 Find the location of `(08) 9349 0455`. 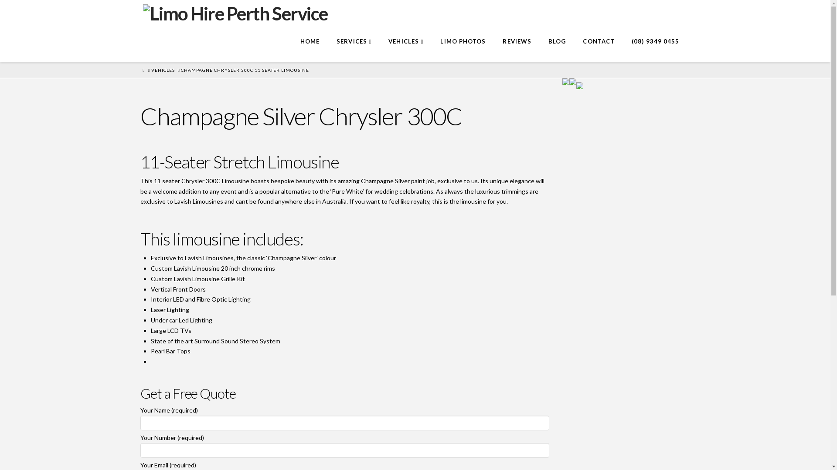

(08) 9349 0455 is located at coordinates (655, 42).